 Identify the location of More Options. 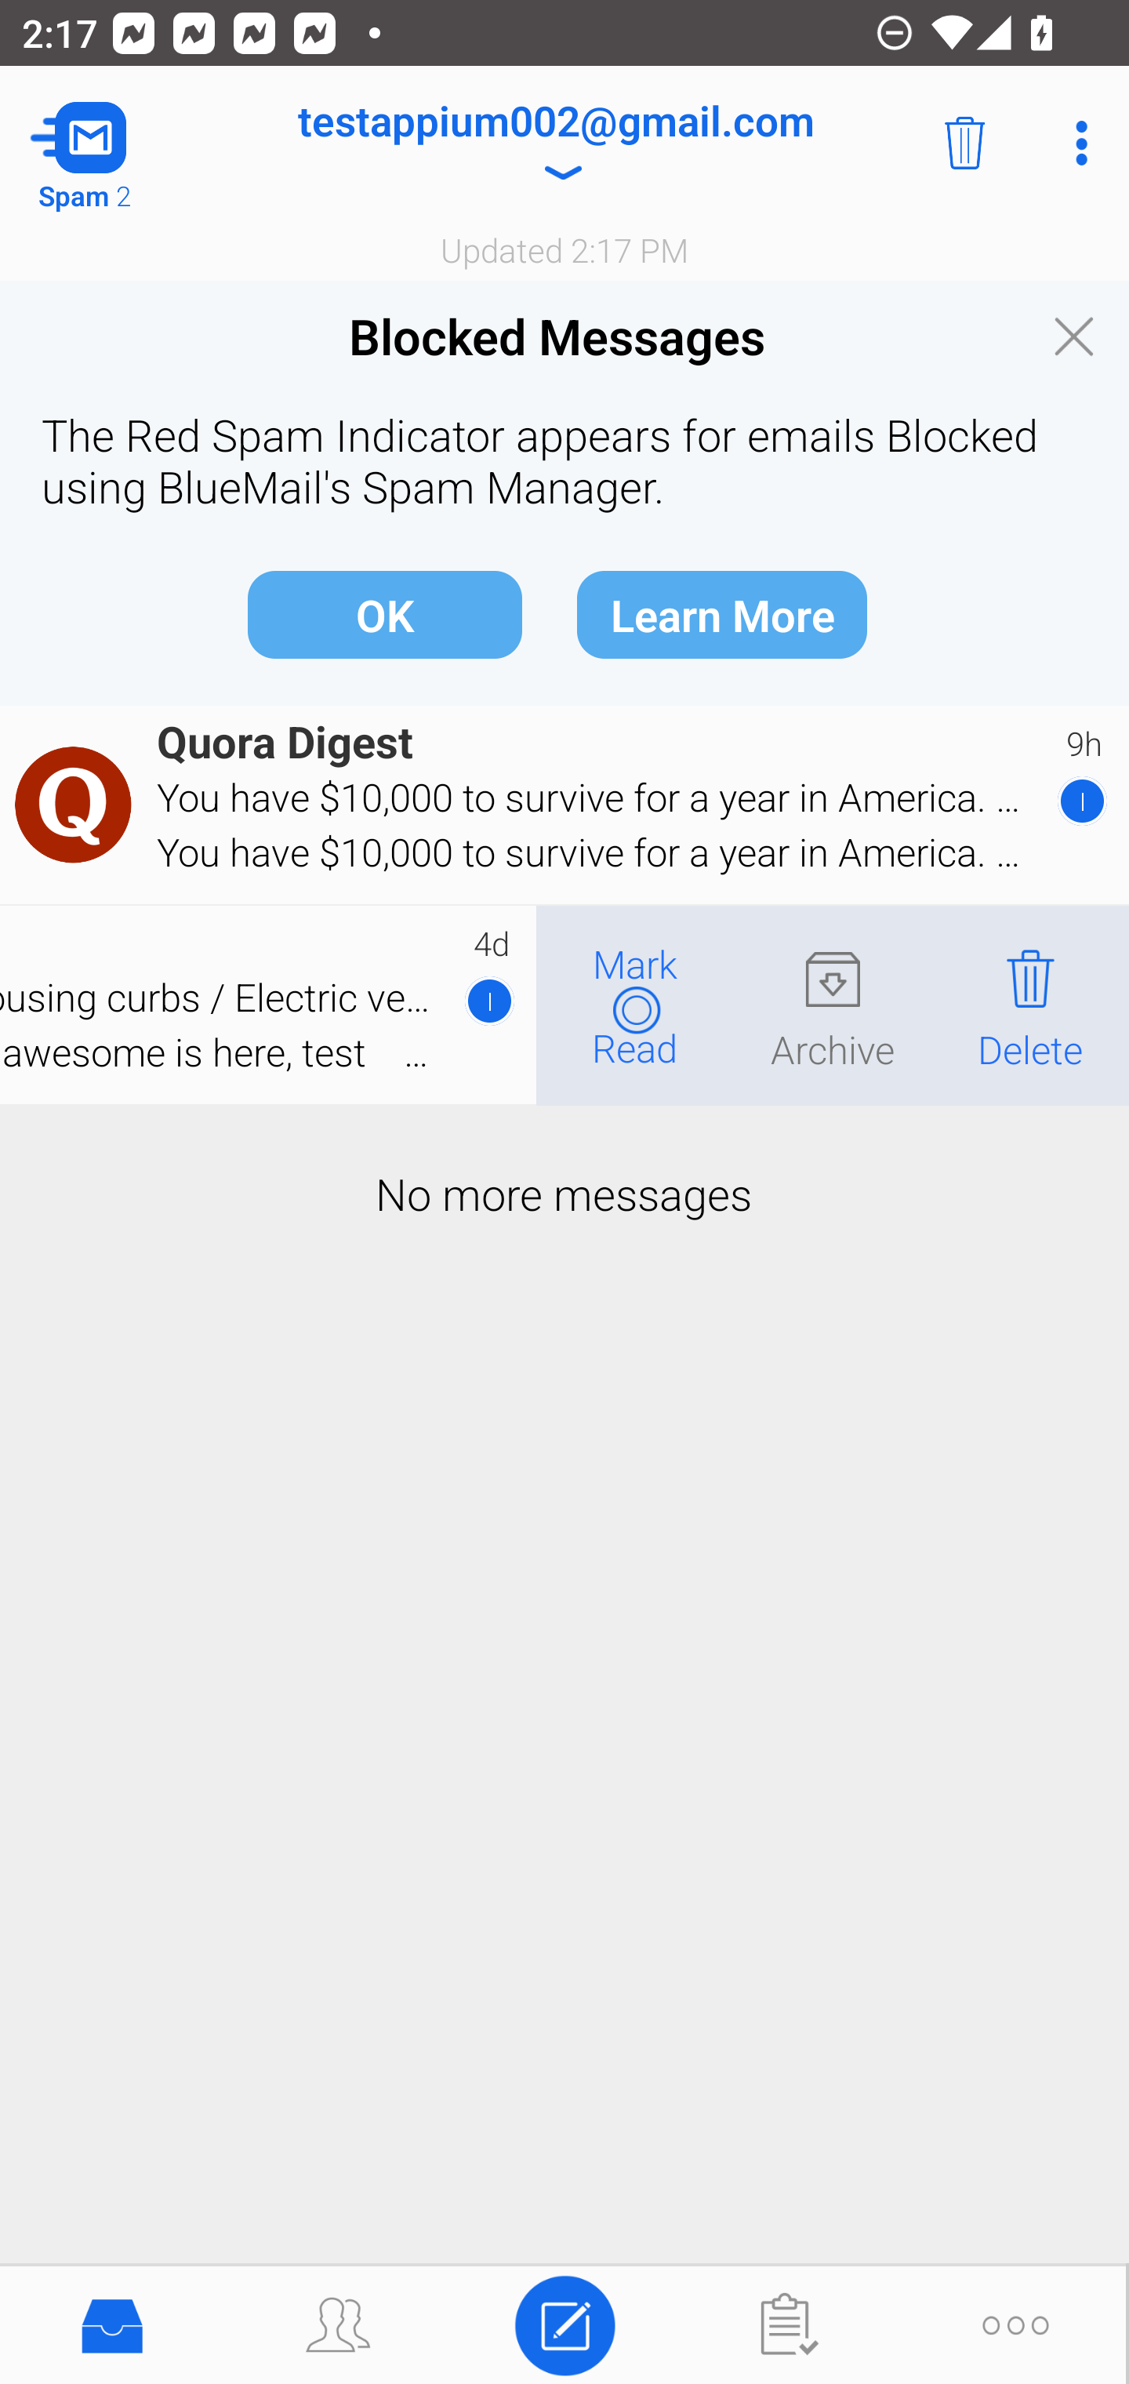
(1074, 143).